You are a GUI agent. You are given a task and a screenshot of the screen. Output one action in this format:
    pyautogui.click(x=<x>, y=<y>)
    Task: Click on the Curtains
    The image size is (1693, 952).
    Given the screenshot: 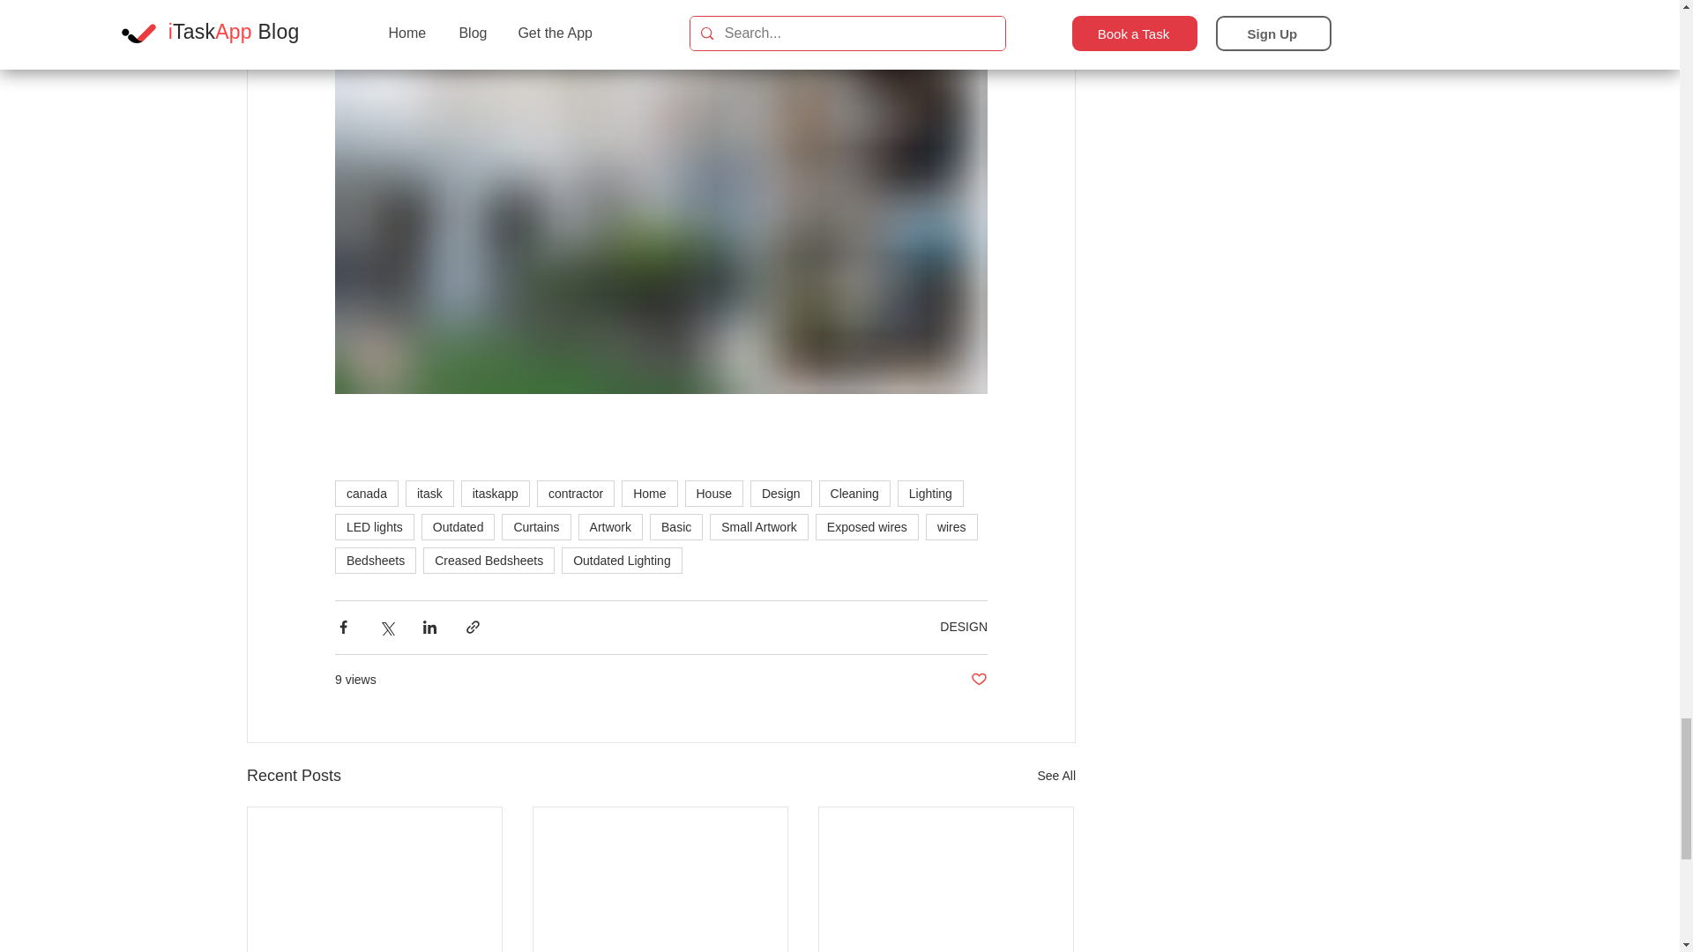 What is the action you would take?
    pyautogui.click(x=536, y=527)
    